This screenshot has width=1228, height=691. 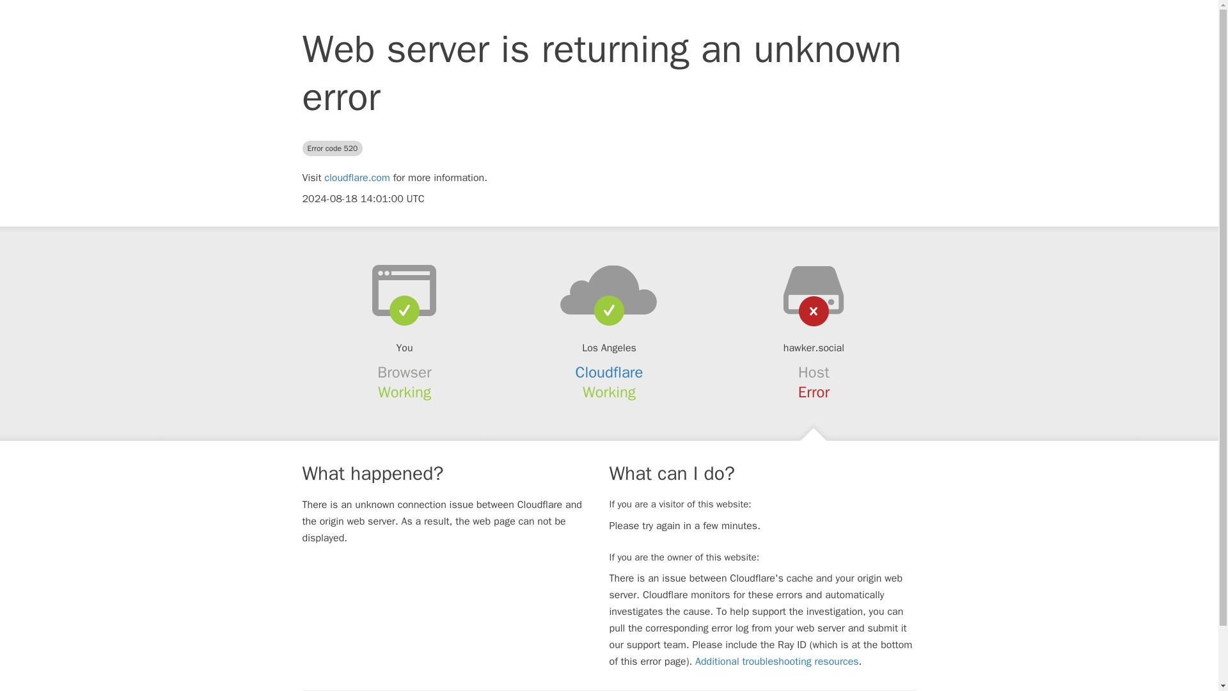 I want to click on Additional troubleshooting resources, so click(x=776, y=662).